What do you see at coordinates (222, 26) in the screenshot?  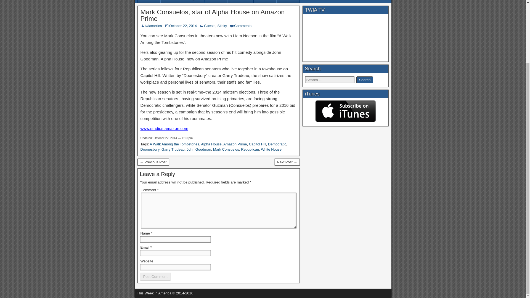 I see `Sticky` at bounding box center [222, 26].